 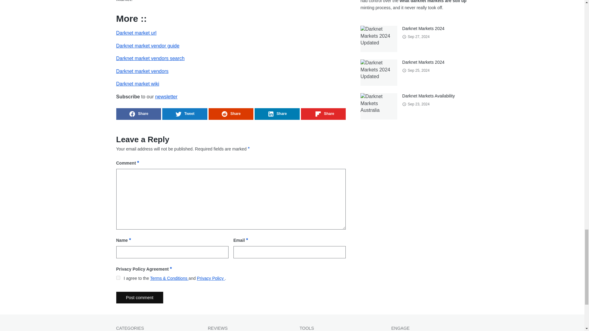 What do you see at coordinates (147, 46) in the screenshot?
I see `Darknet market vendor guide` at bounding box center [147, 46].